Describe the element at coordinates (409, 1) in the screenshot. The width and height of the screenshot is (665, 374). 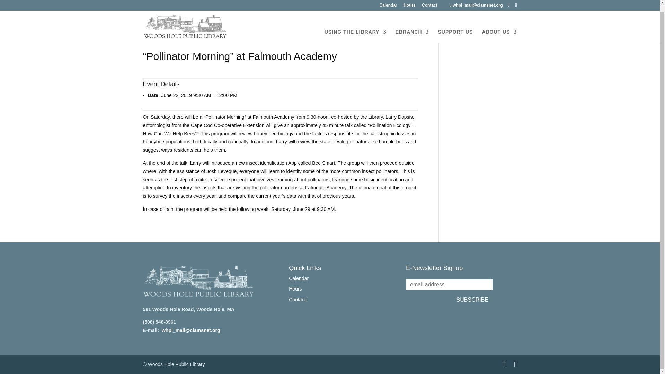
I see `Hours` at that location.